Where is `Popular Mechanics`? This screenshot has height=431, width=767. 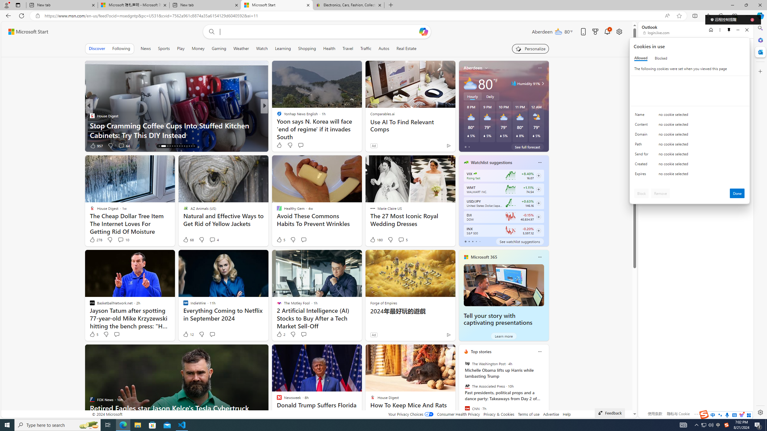
Popular Mechanics is located at coordinates (276, 116).